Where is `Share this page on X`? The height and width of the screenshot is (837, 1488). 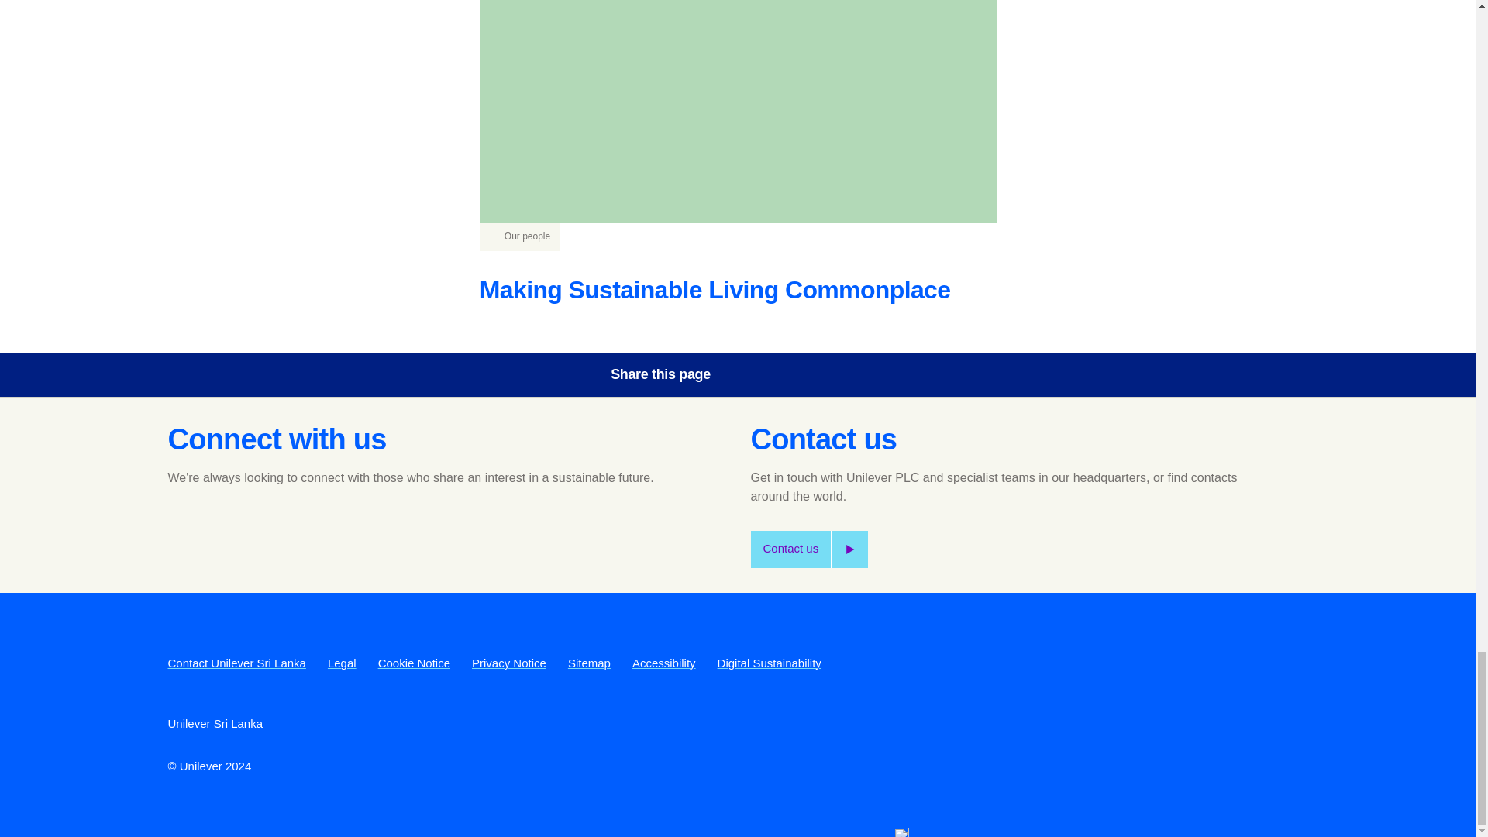 Share this page on X is located at coordinates (800, 375).